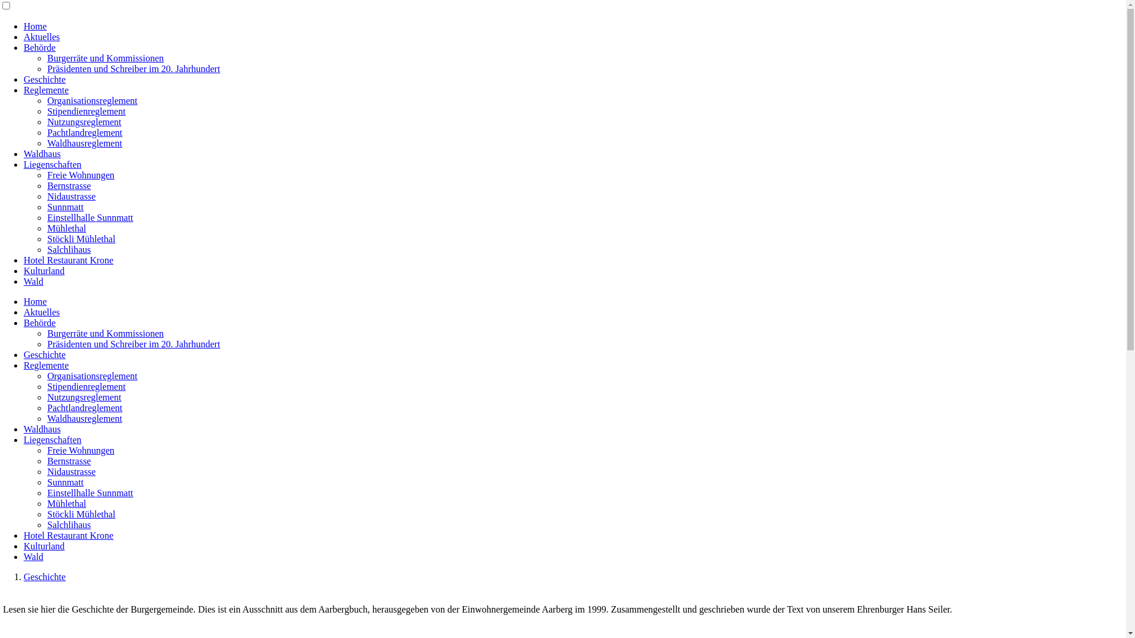 The width and height of the screenshot is (1135, 638). I want to click on Waldhaus, so click(43, 429).